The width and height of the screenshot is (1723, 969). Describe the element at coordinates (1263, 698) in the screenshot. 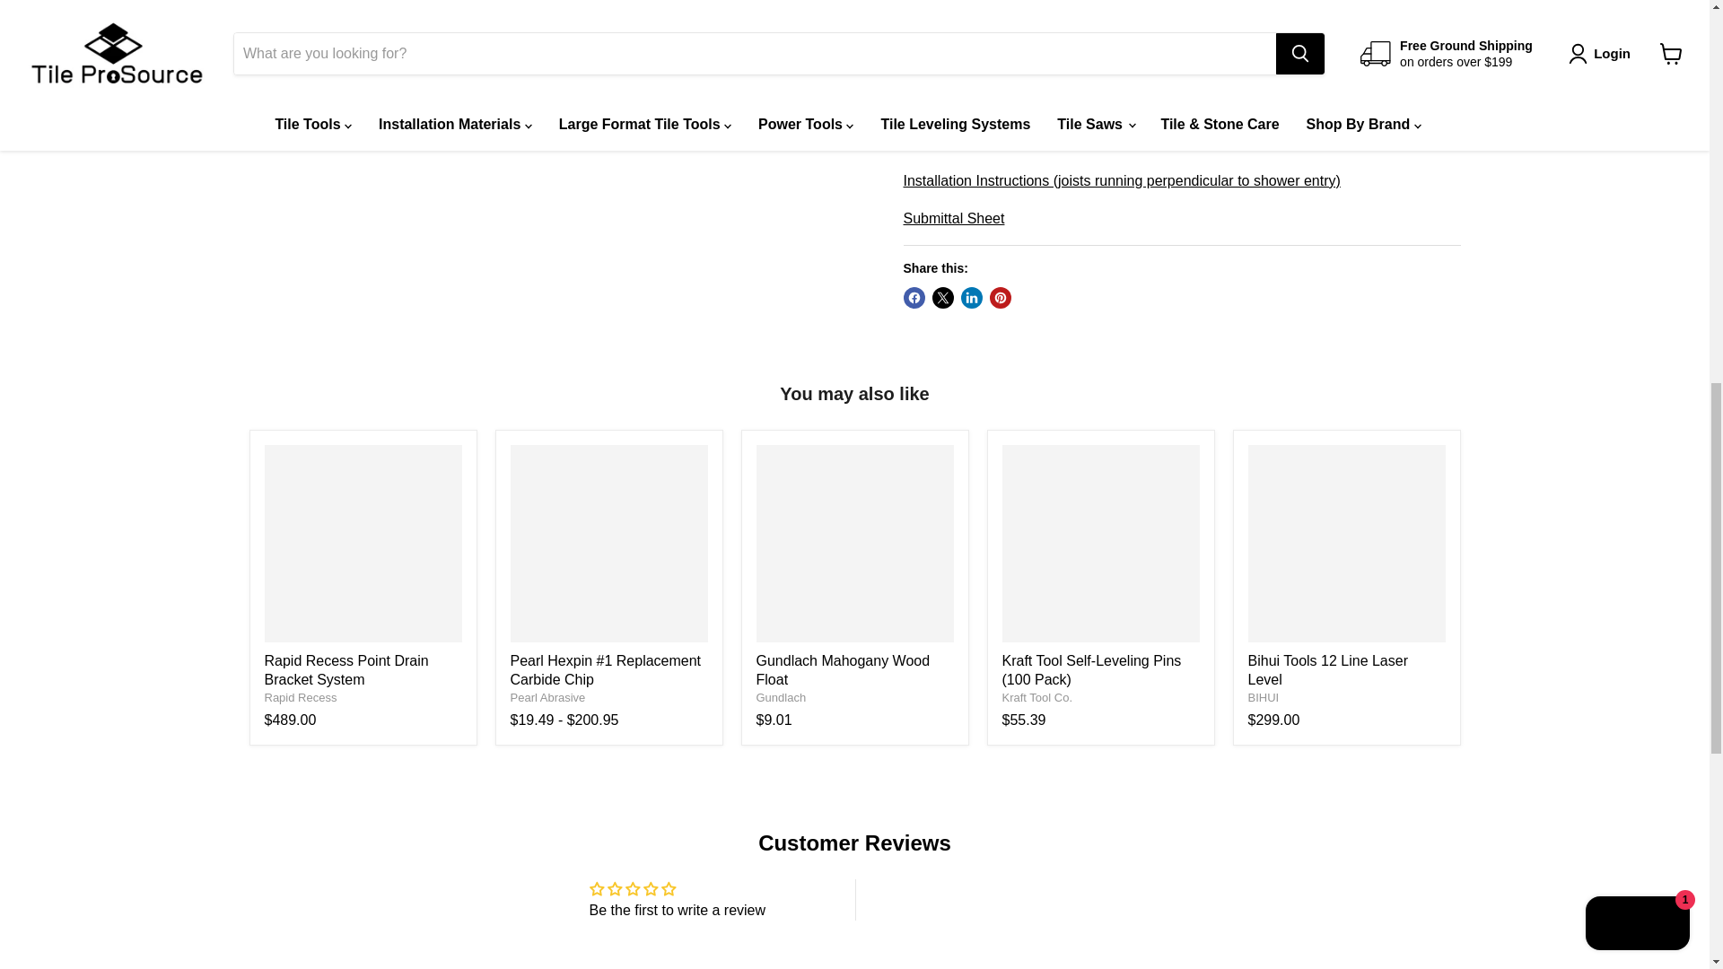

I see `BIHUI` at that location.